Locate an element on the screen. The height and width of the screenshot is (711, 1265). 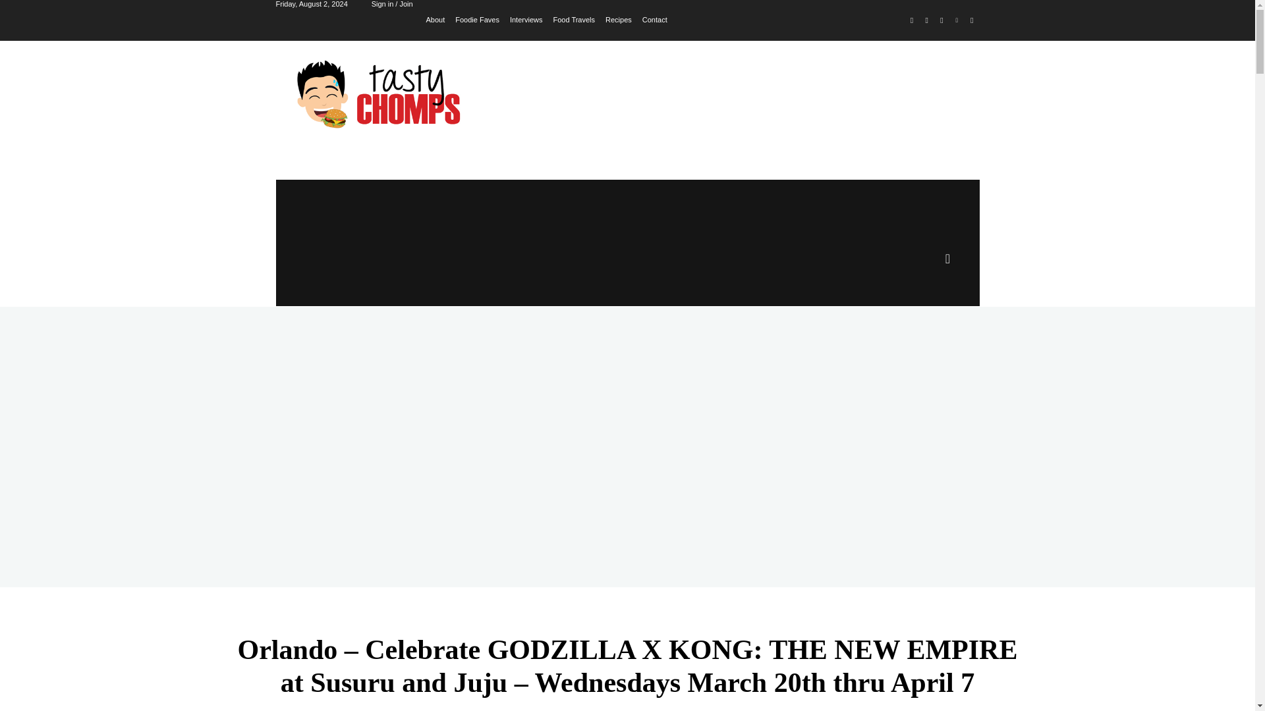
Facebook is located at coordinates (912, 21).